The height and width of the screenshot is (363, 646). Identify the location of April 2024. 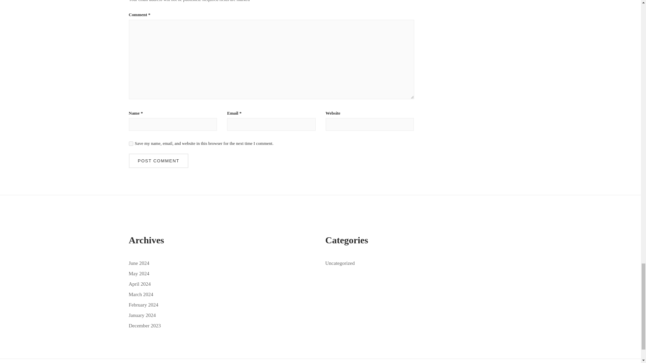
(139, 284).